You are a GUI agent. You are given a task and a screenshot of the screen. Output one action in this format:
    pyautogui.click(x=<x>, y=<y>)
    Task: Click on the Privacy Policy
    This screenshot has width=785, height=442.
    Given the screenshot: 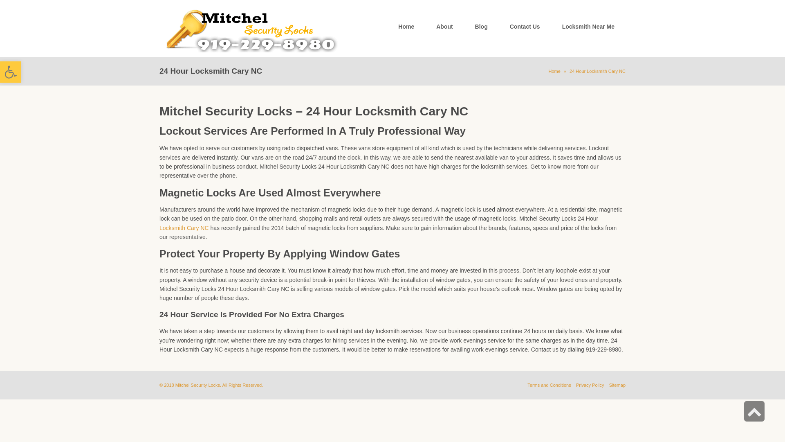 What is the action you would take?
    pyautogui.click(x=590, y=385)
    